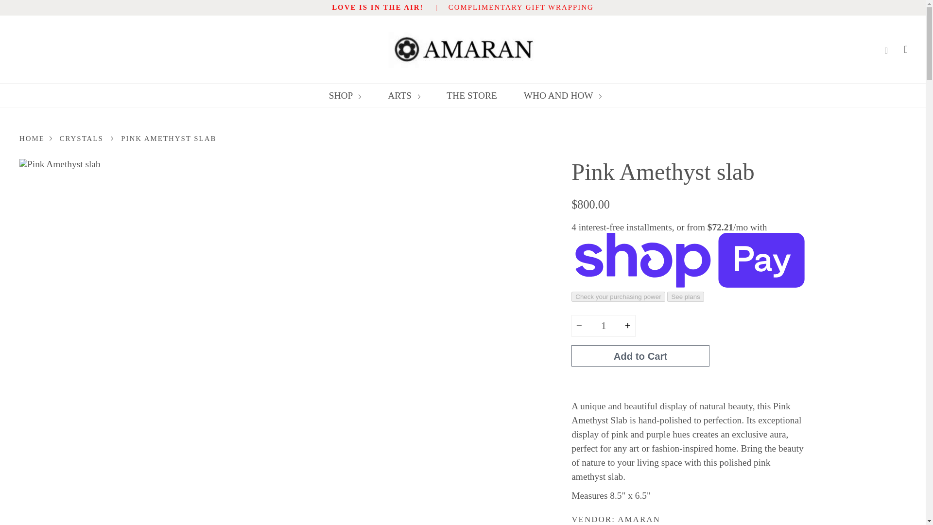  What do you see at coordinates (471, 95) in the screenshot?
I see `THE STORE` at bounding box center [471, 95].